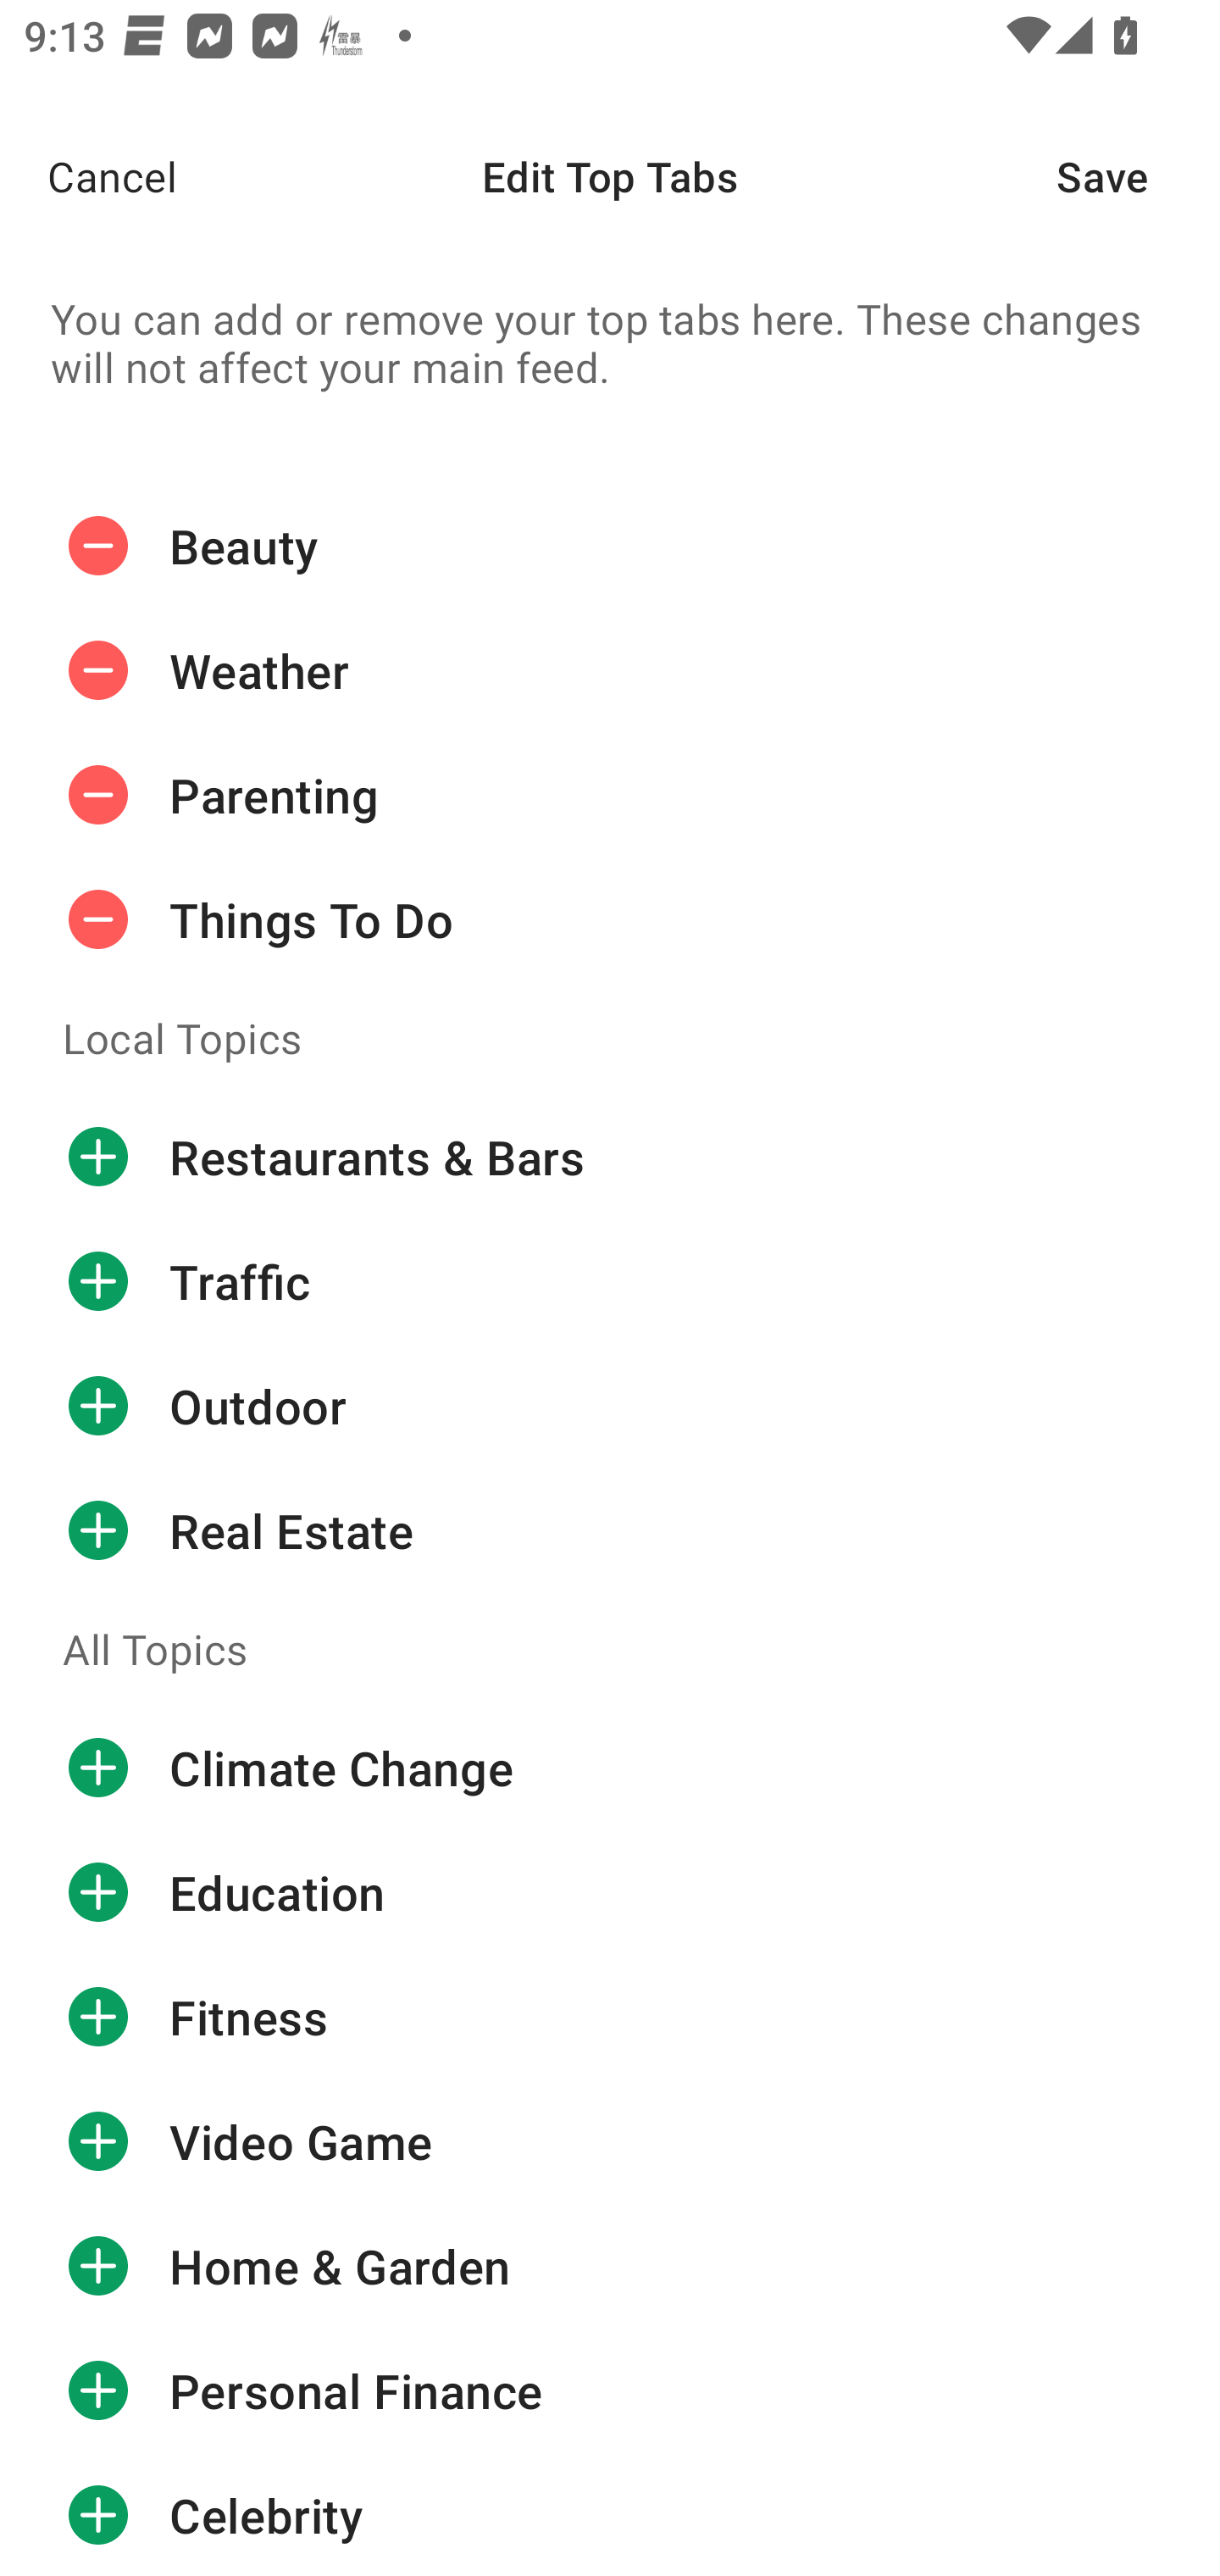  I want to click on Parenting, so click(610, 796).